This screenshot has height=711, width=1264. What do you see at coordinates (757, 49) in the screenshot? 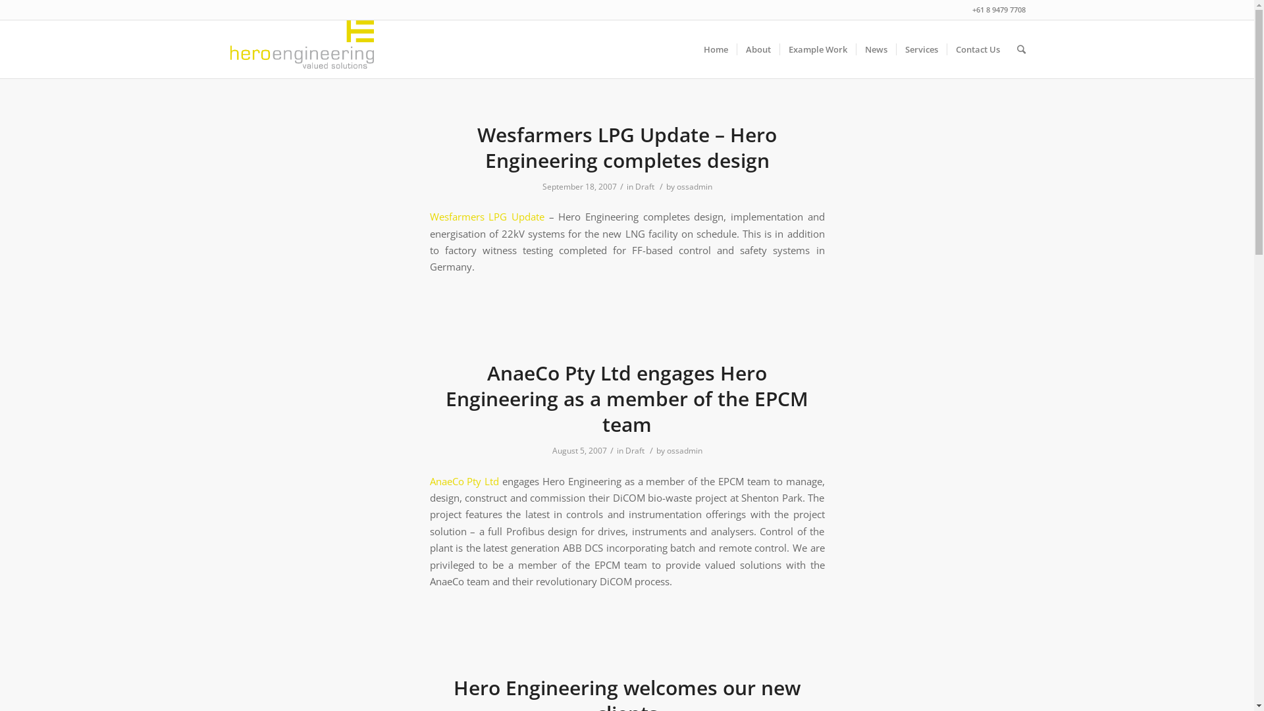
I see `About` at bounding box center [757, 49].